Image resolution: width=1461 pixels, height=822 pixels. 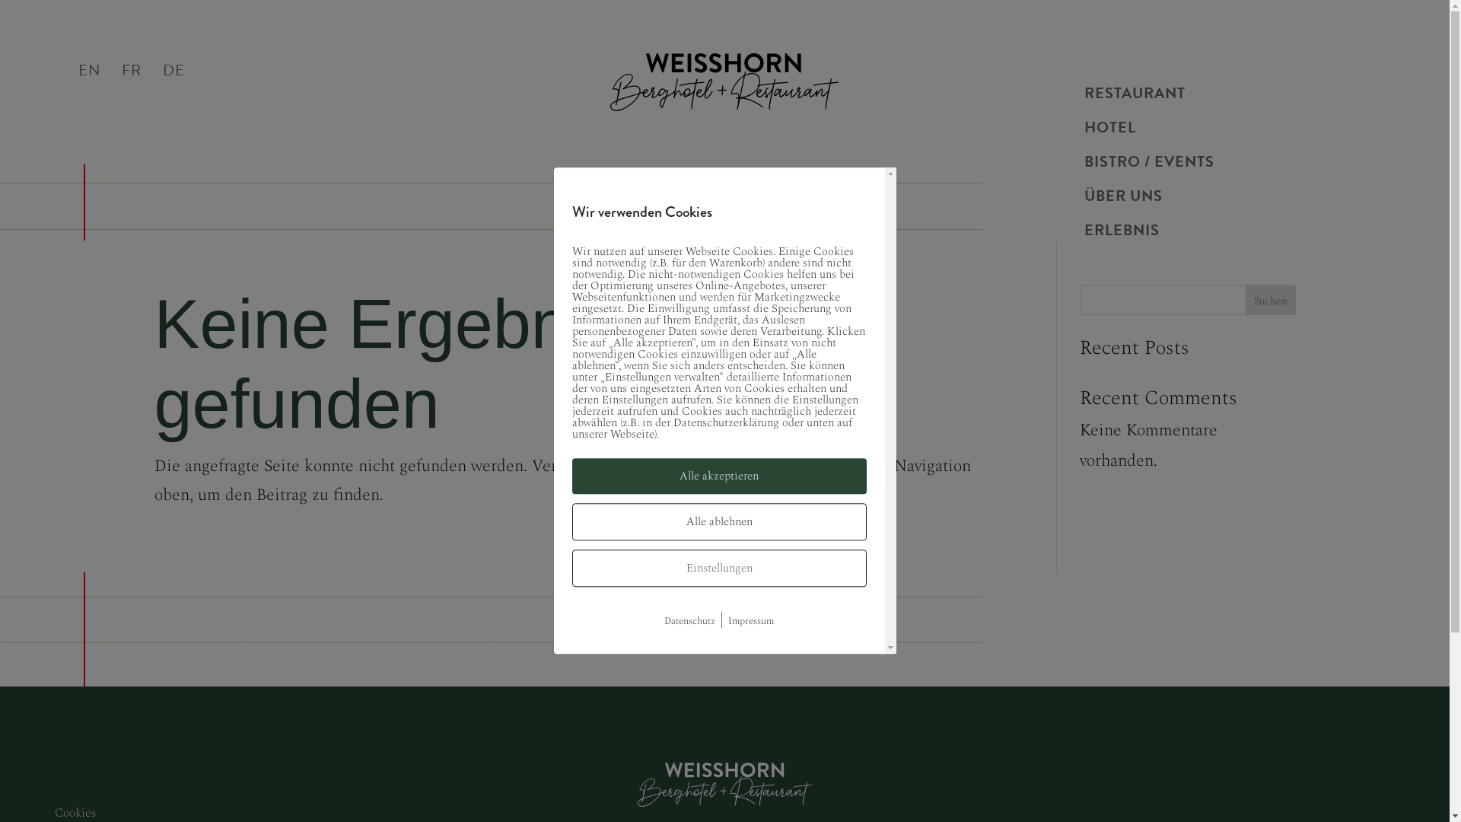 What do you see at coordinates (751, 621) in the screenshot?
I see `Impressum` at bounding box center [751, 621].